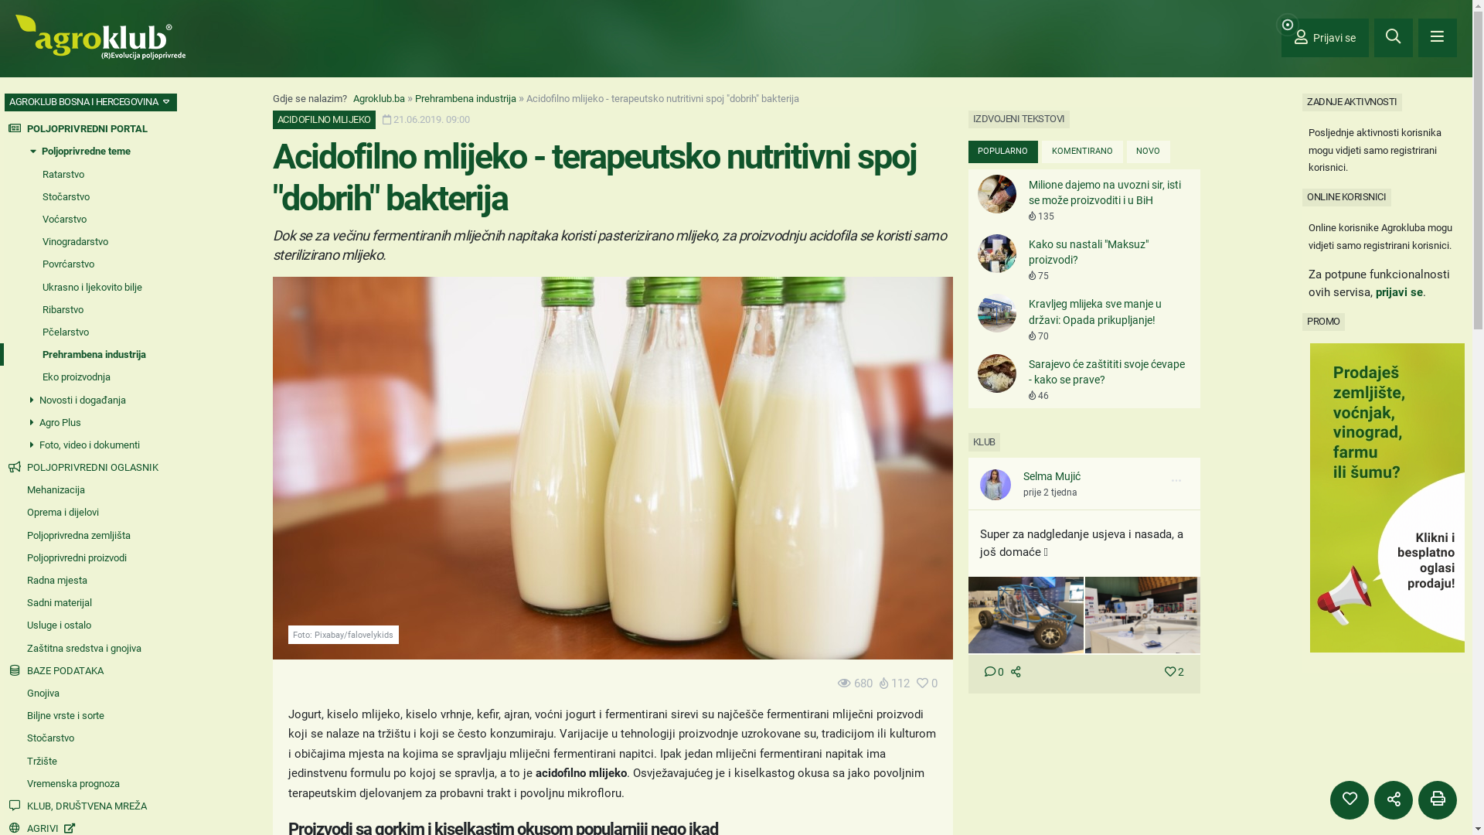 This screenshot has width=1484, height=835. I want to click on Ratarstvo, so click(83, 175).